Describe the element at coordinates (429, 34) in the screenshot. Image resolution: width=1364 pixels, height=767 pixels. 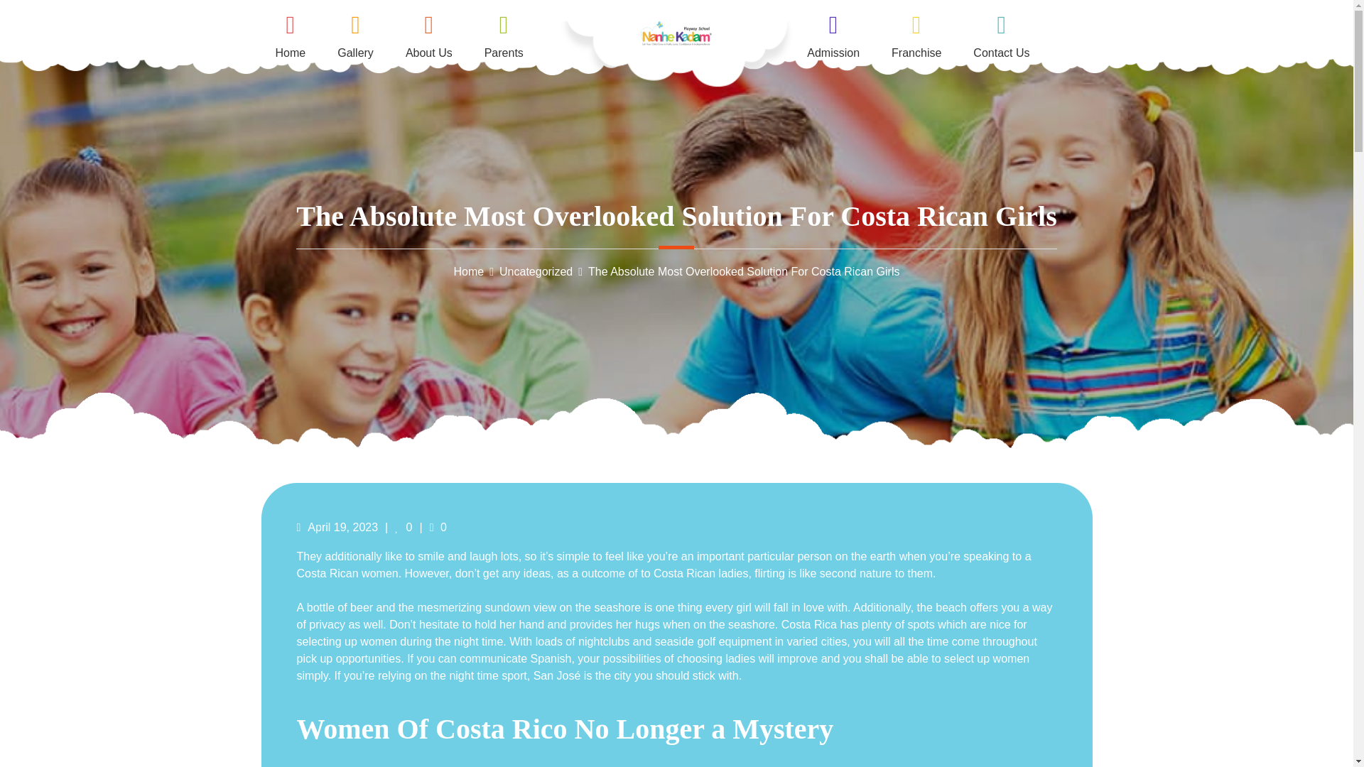
I see `About Us` at that location.